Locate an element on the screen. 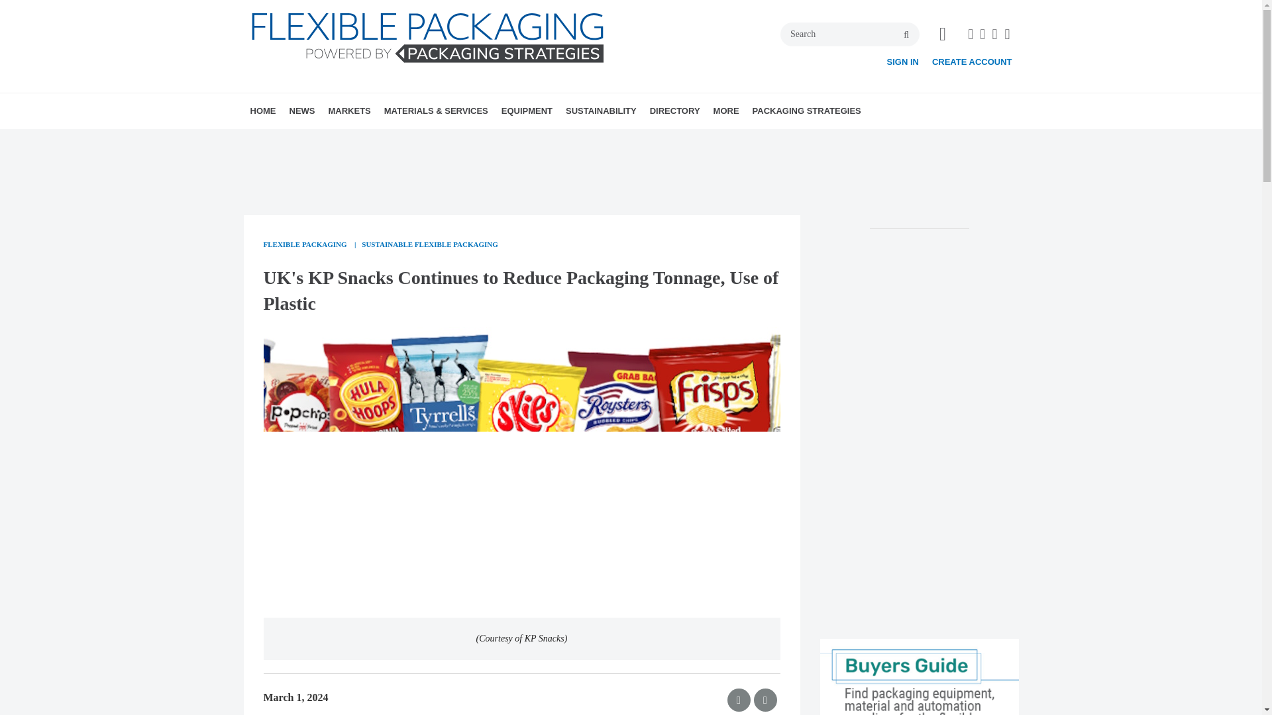 This screenshot has width=1272, height=715. Search is located at coordinates (850, 34).